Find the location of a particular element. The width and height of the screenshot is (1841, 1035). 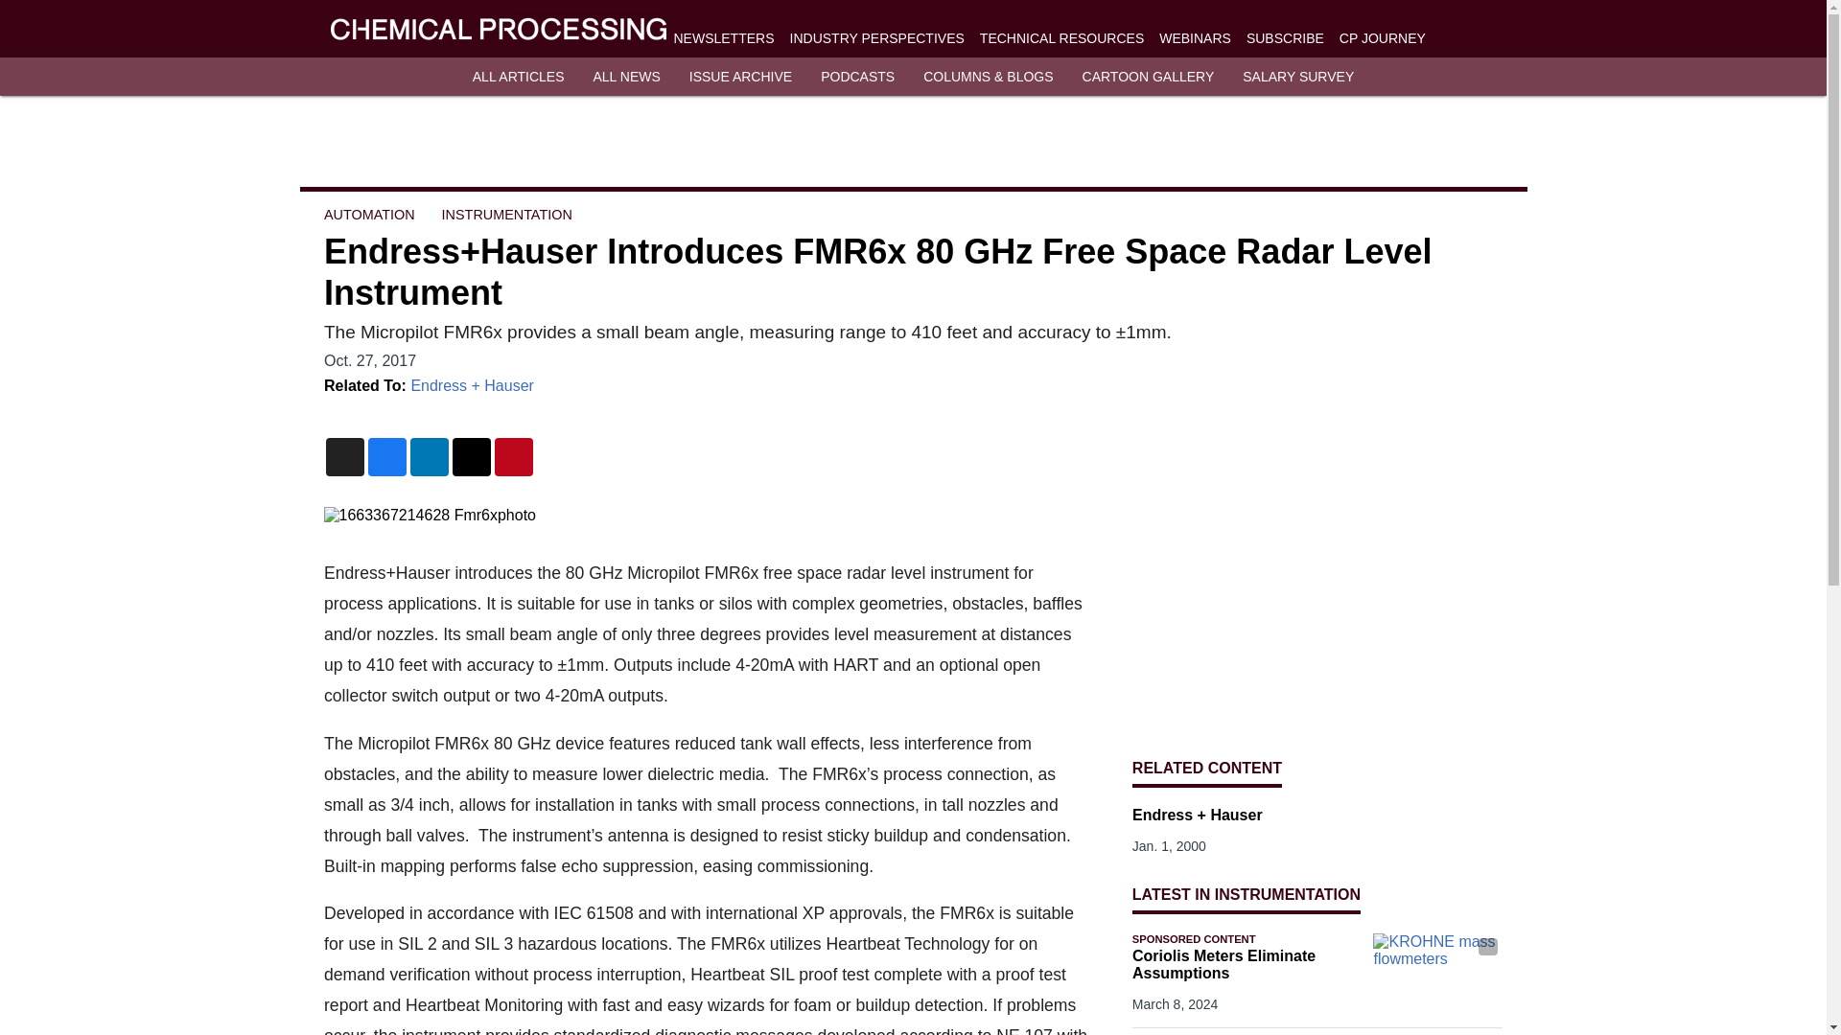

ALL ARTICLES is located at coordinates (519, 77).